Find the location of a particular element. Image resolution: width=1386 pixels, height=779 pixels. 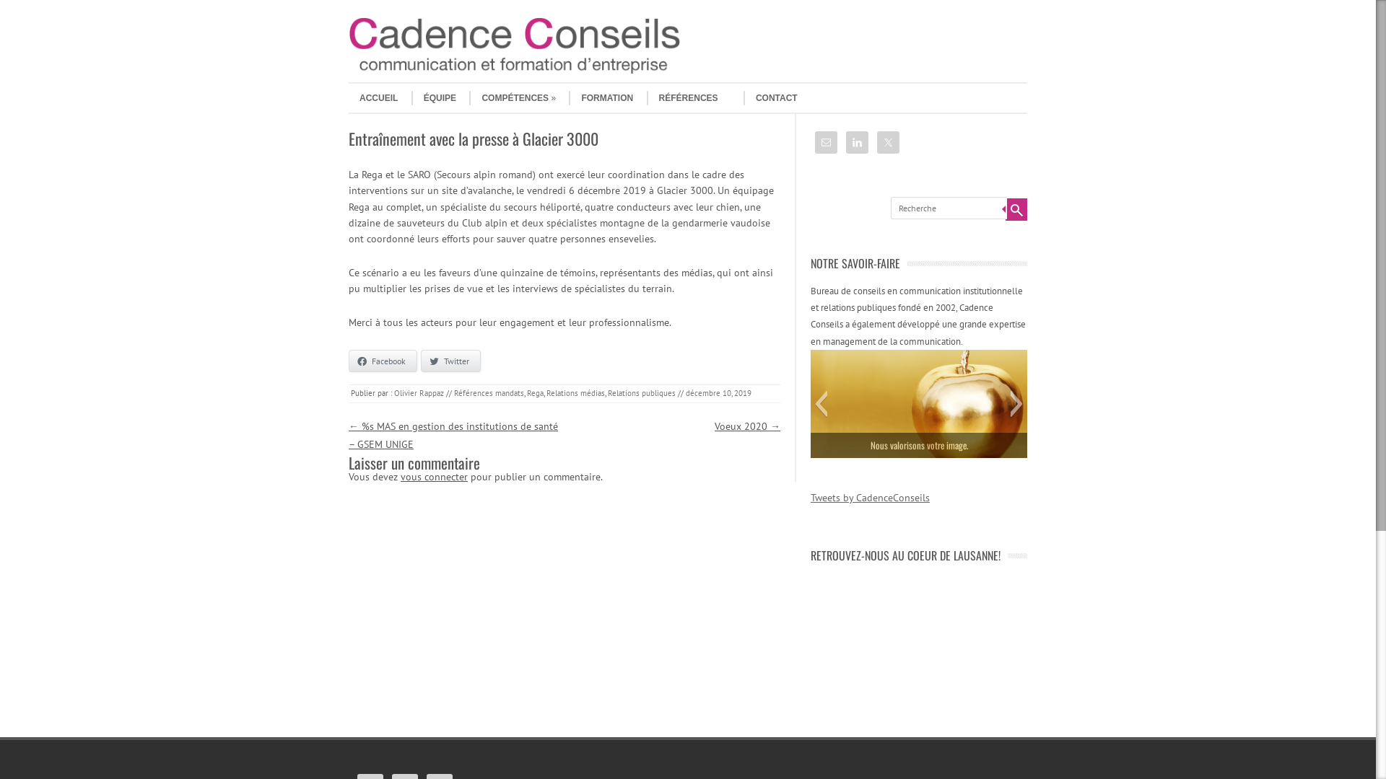

Twitter is located at coordinates (450, 361).